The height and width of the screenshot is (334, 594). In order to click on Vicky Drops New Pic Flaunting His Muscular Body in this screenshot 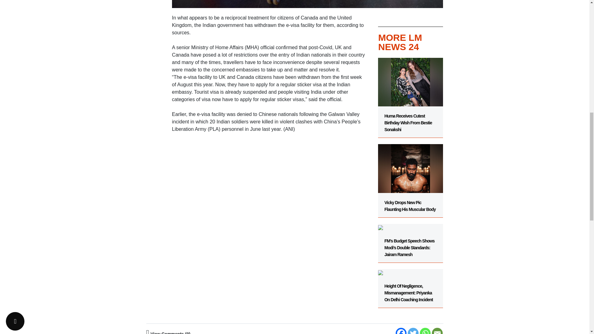, I will do `click(410, 178)`.